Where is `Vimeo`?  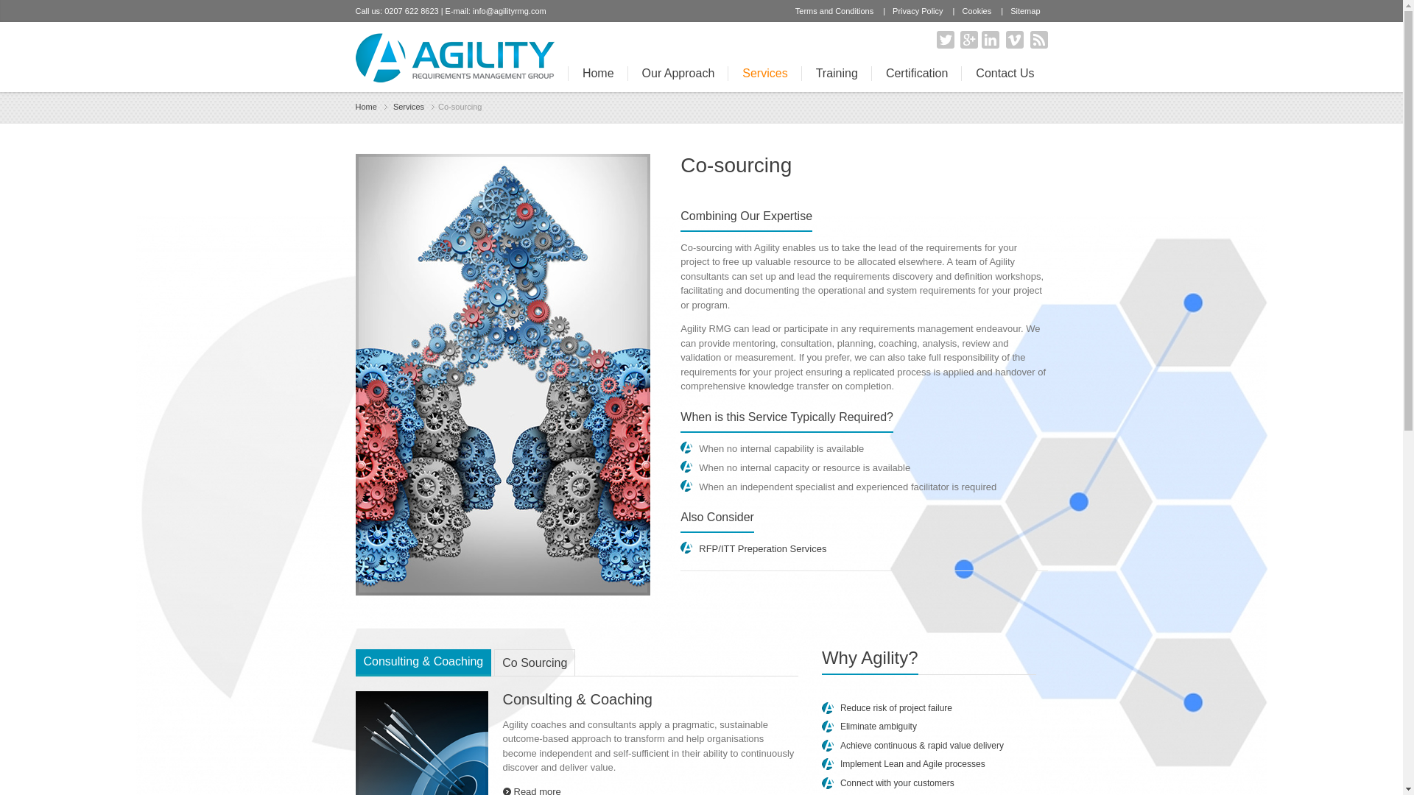 Vimeo is located at coordinates (1015, 40).